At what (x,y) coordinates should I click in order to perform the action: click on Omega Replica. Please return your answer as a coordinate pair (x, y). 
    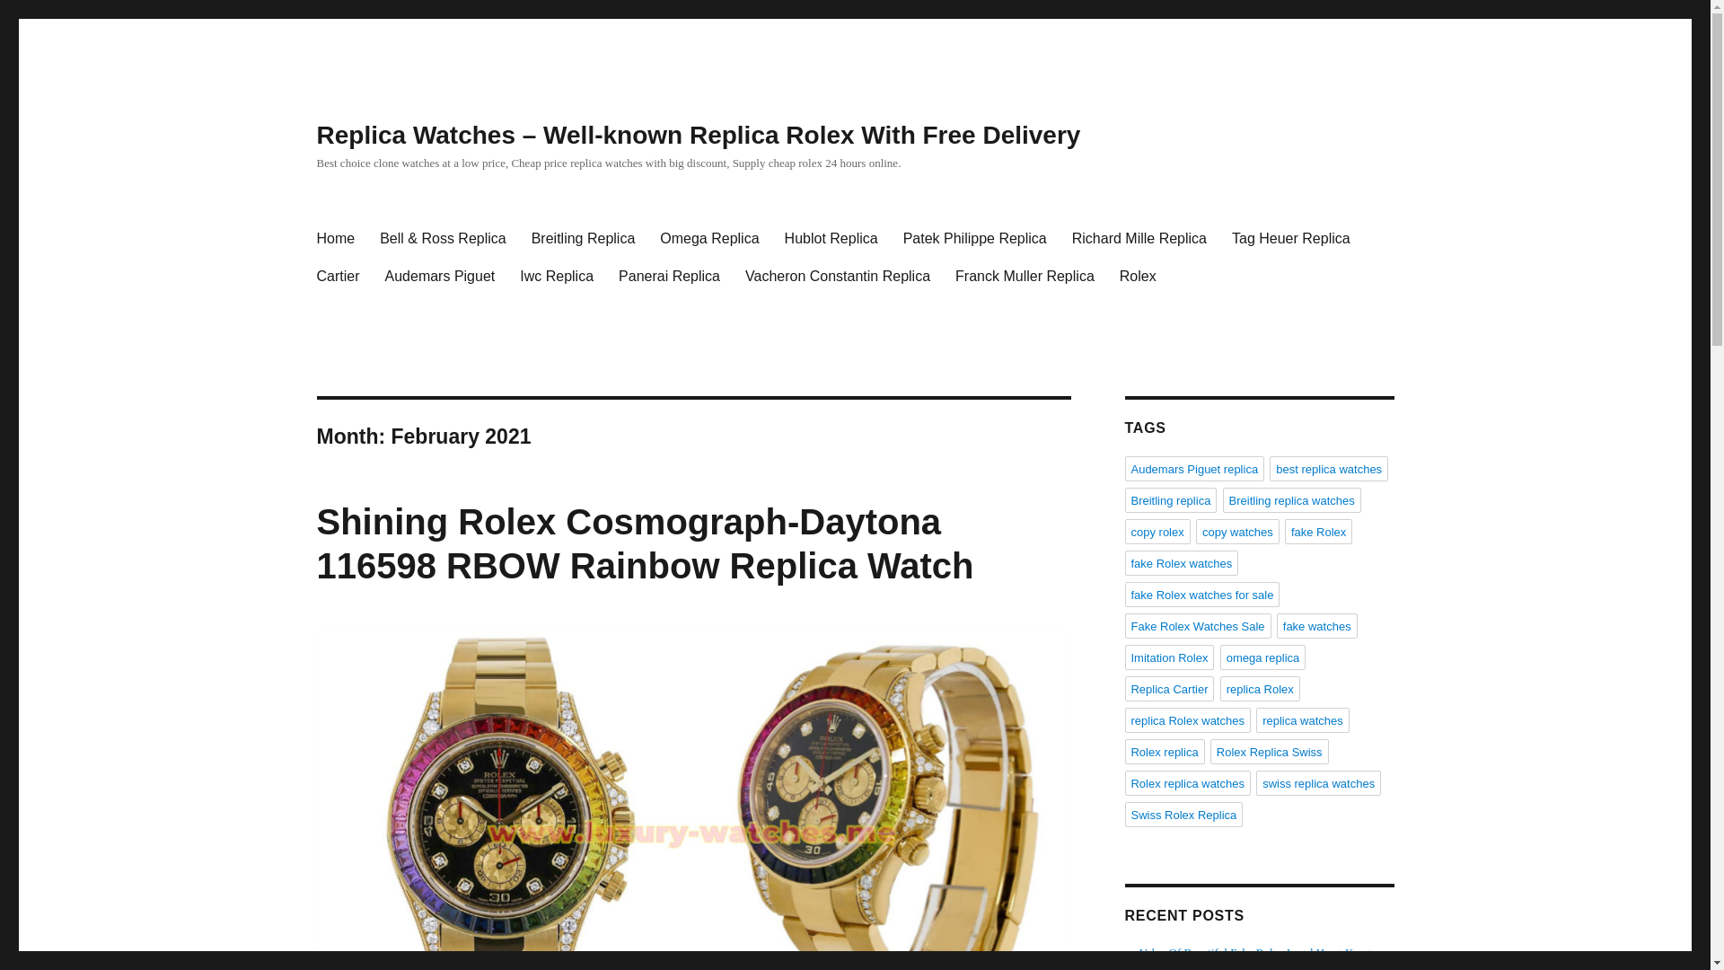
    Looking at the image, I should click on (709, 239).